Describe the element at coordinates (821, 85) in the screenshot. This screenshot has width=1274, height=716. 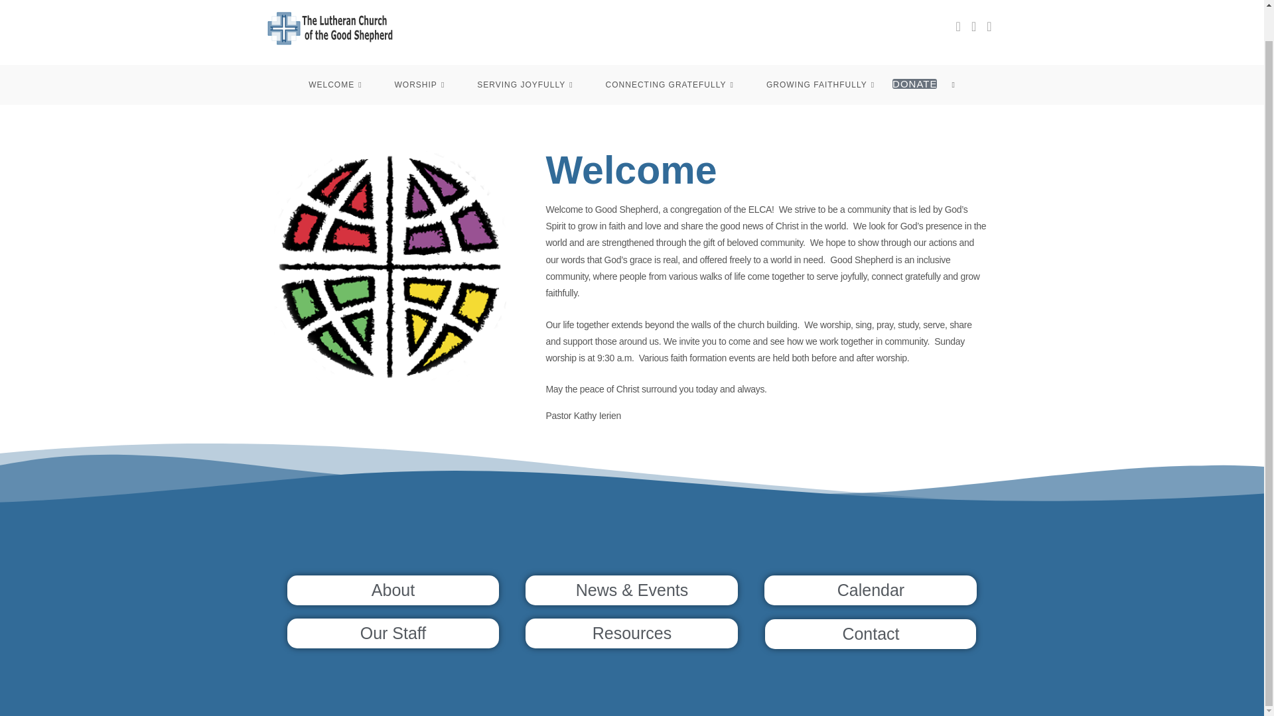
I see `GROWING FAITHFULLY` at that location.